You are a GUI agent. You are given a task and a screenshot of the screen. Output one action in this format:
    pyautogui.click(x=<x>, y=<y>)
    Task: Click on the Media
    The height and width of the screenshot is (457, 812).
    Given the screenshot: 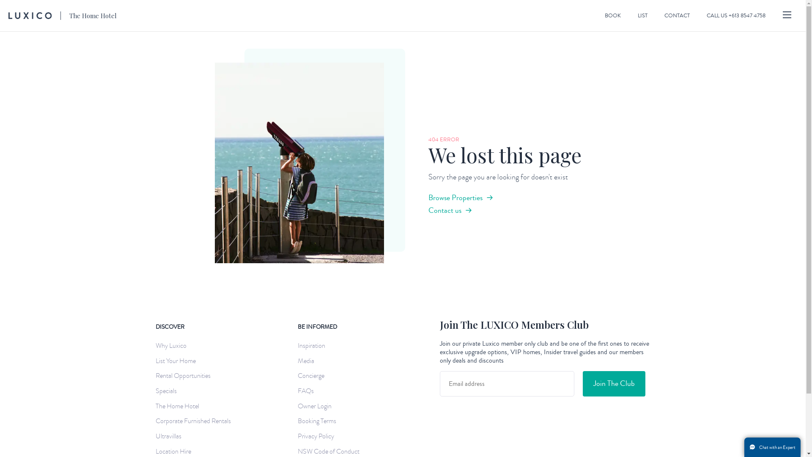 What is the action you would take?
    pyautogui.click(x=308, y=361)
    